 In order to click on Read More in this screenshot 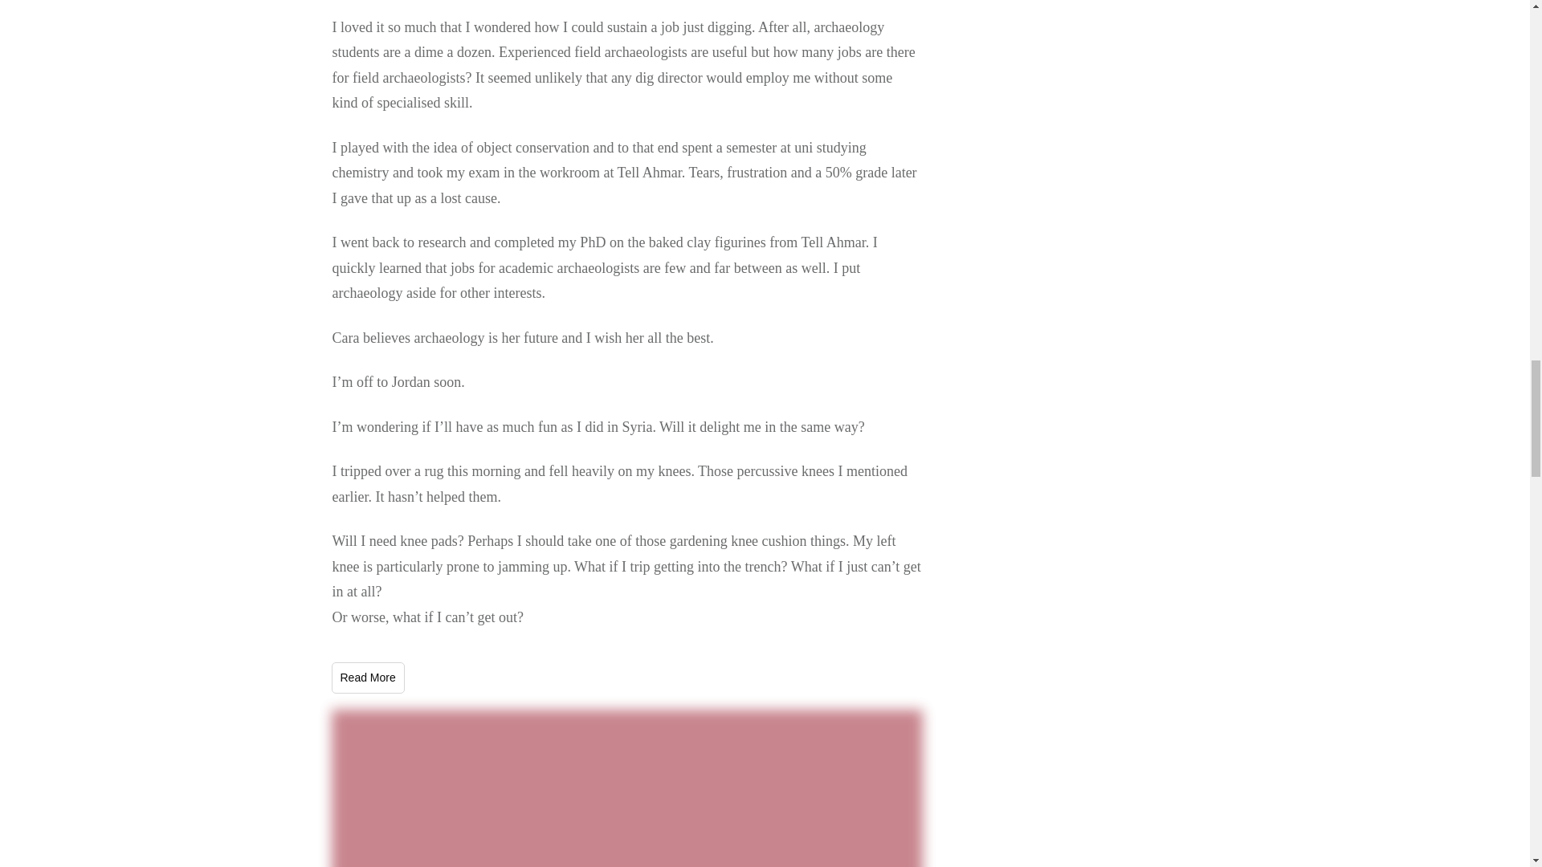, I will do `click(368, 678)`.